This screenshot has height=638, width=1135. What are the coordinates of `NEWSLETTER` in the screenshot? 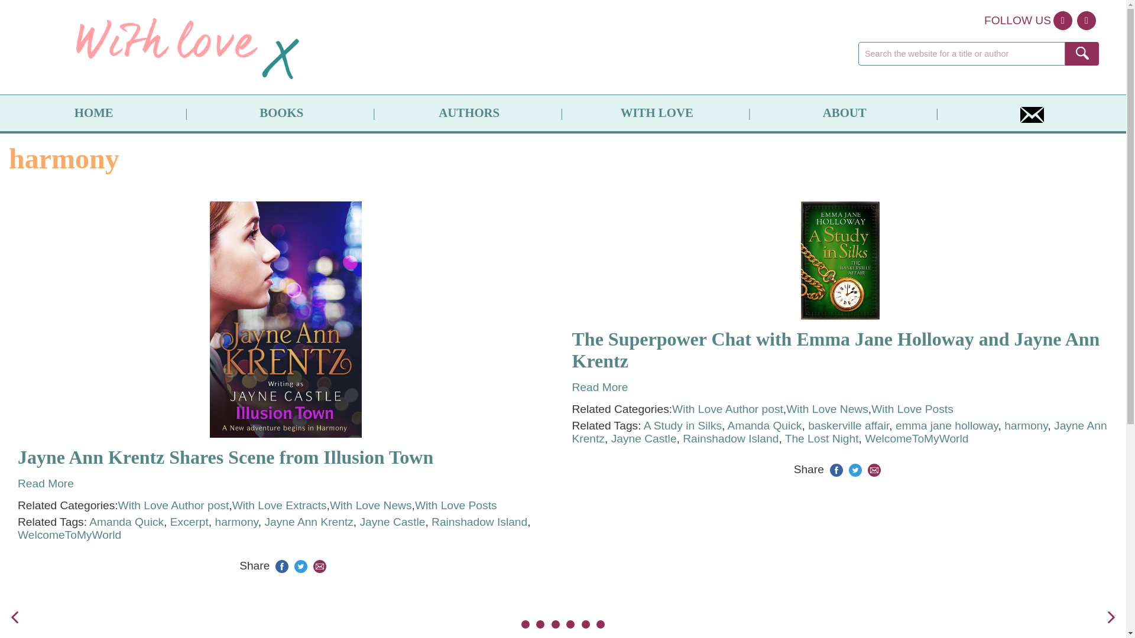 It's located at (1032, 113).